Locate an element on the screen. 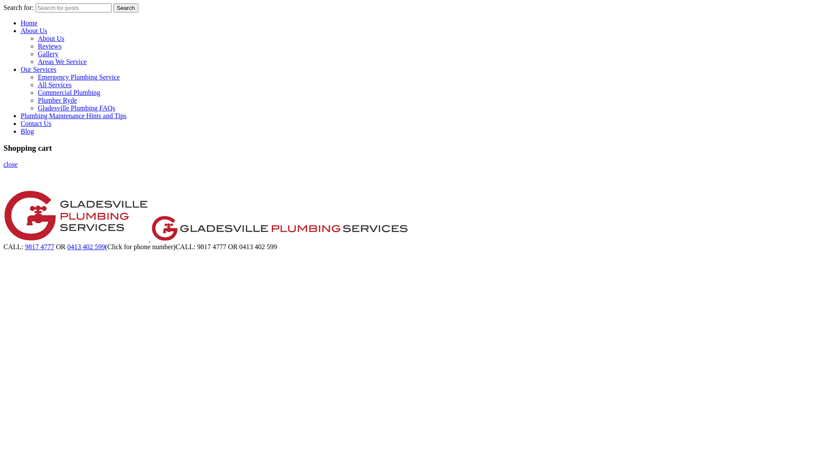  close is located at coordinates (10, 164).